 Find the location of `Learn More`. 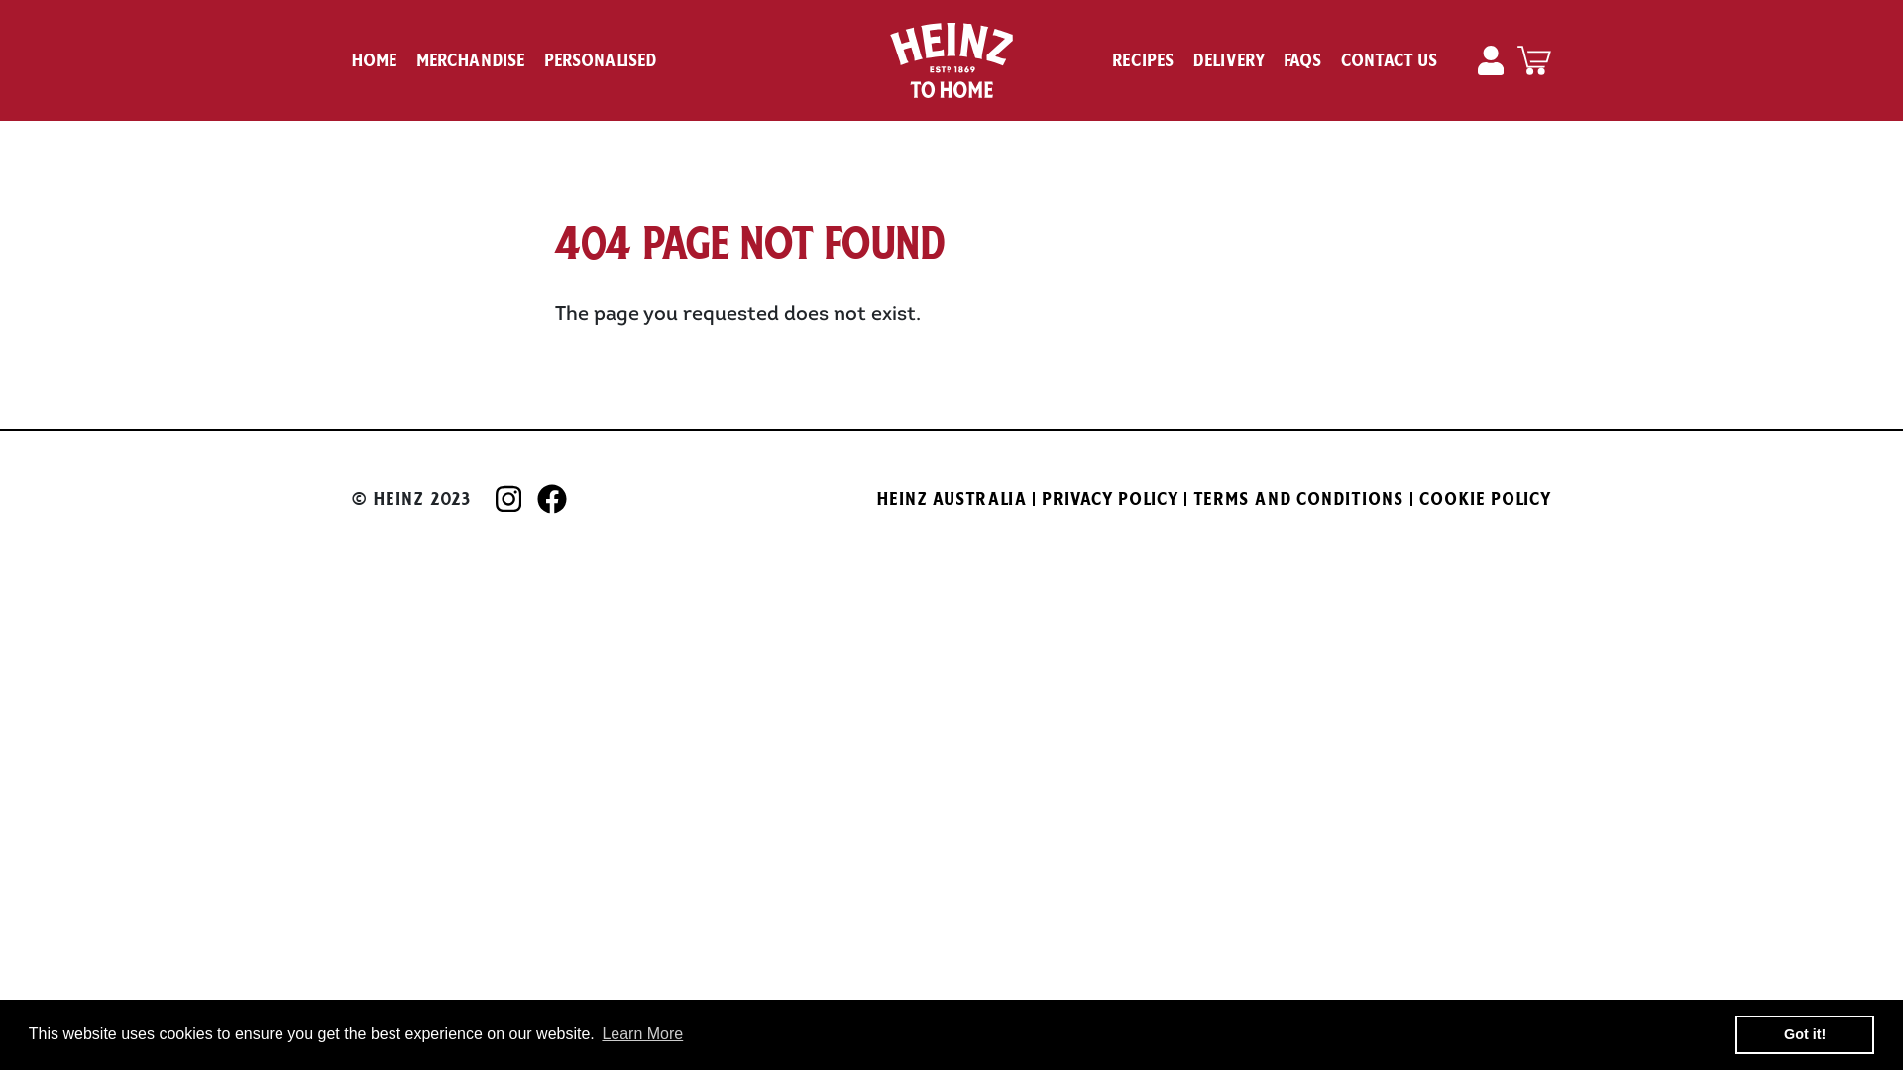

Learn More is located at coordinates (642, 1034).